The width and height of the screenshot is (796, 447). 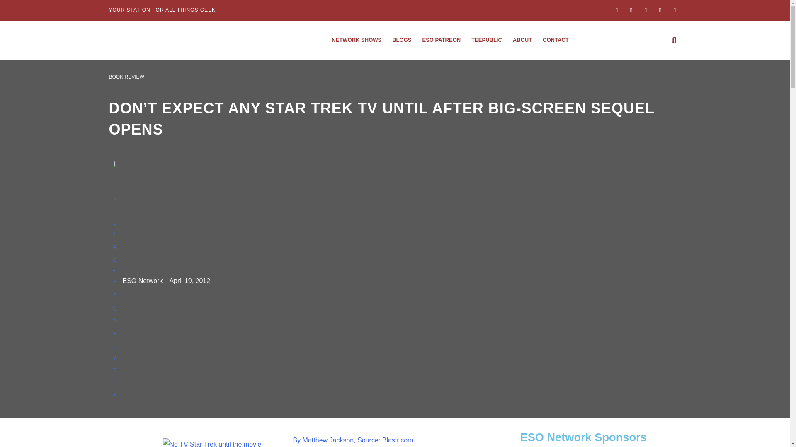 What do you see at coordinates (645, 10) in the screenshot?
I see `Twitter` at bounding box center [645, 10].